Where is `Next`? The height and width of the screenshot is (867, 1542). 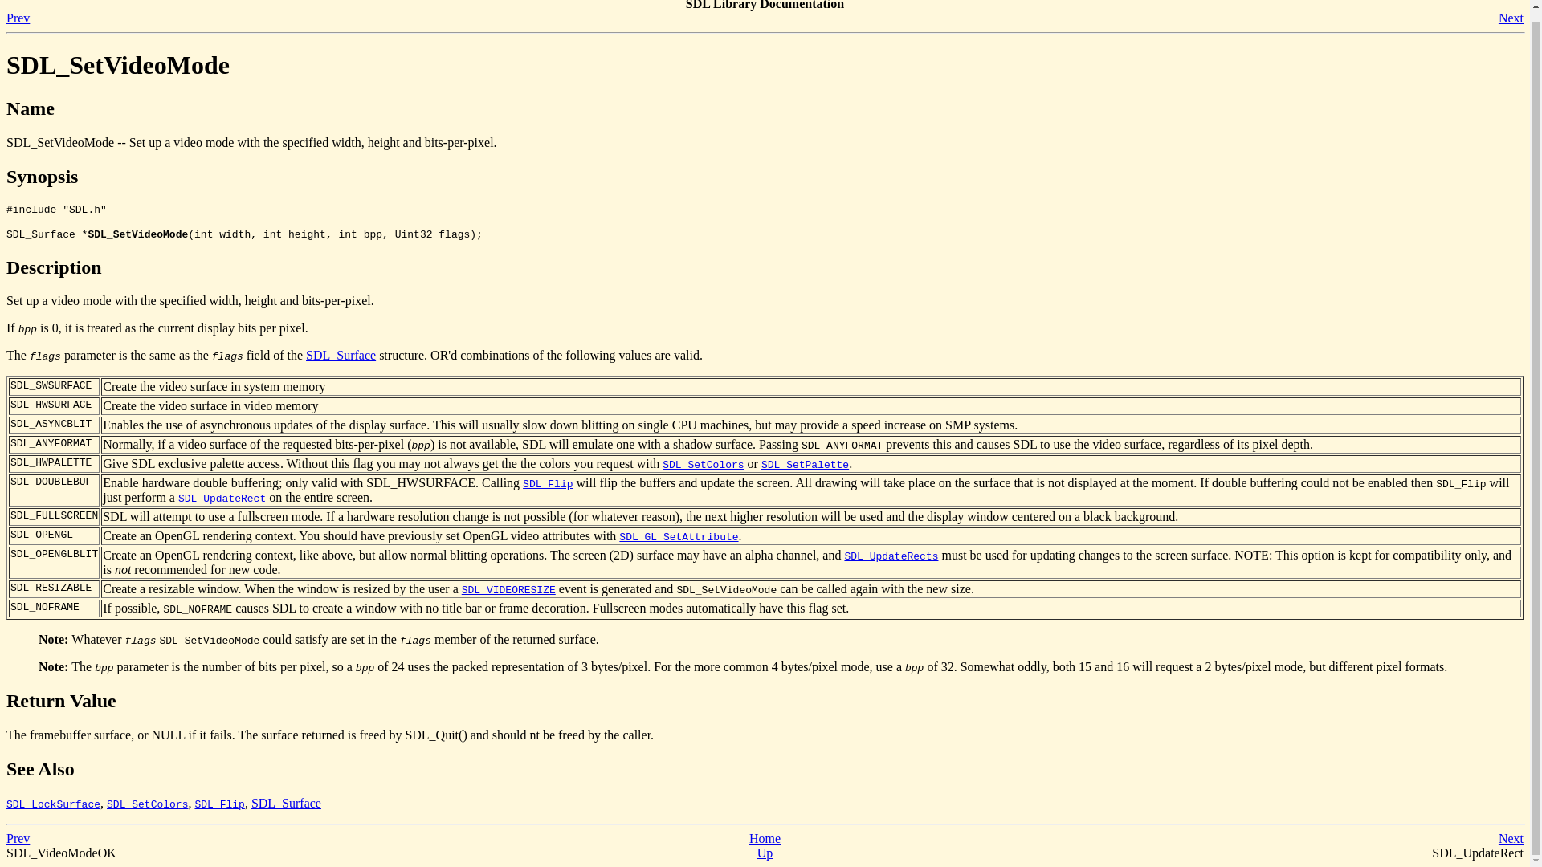 Next is located at coordinates (1511, 838).